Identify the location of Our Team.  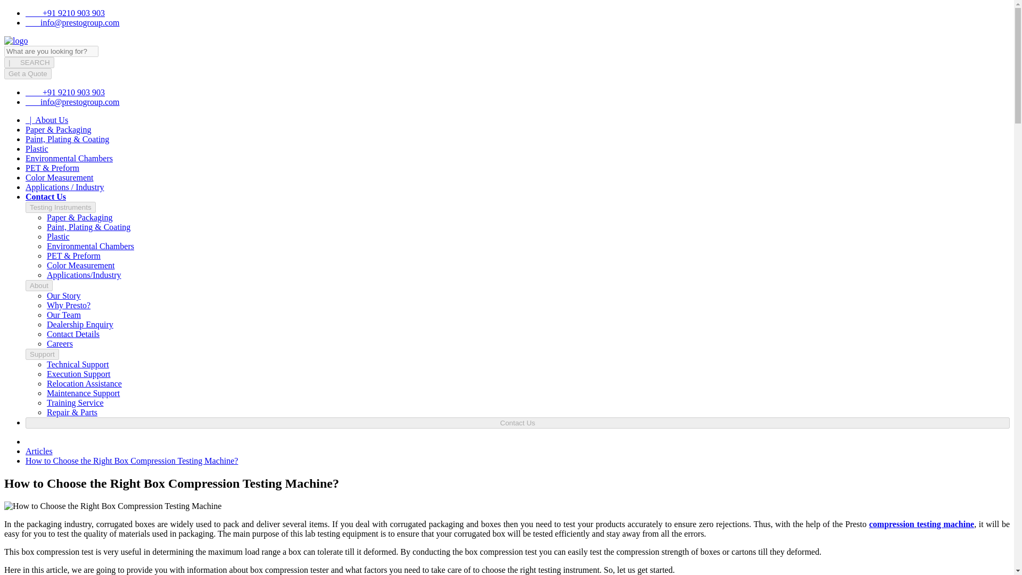
(64, 315).